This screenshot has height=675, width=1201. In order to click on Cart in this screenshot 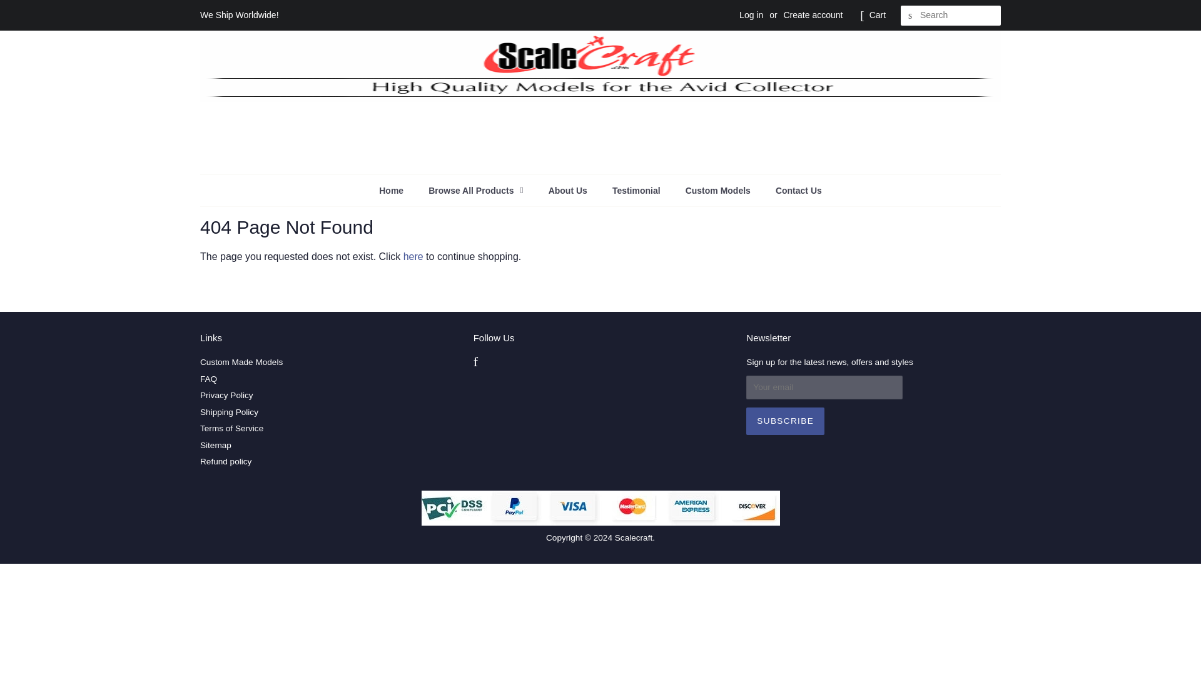, I will do `click(878, 15)`.